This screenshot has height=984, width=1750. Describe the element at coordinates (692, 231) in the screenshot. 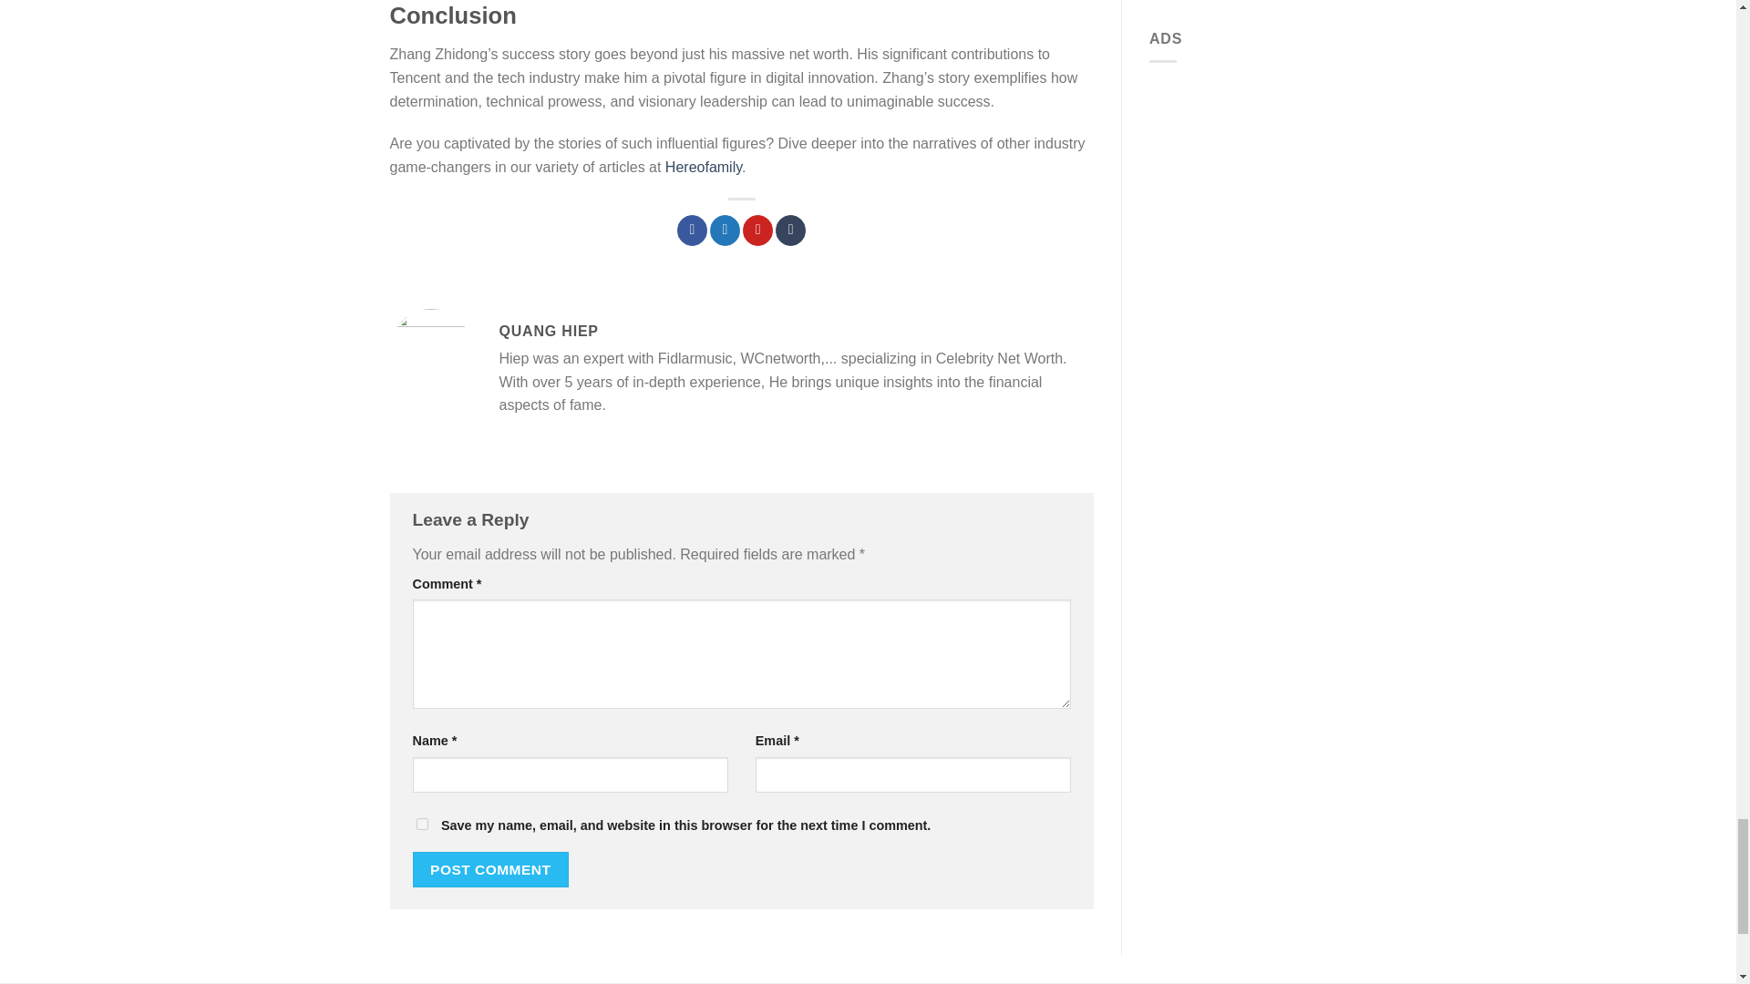

I see `Share on Facebook` at that location.